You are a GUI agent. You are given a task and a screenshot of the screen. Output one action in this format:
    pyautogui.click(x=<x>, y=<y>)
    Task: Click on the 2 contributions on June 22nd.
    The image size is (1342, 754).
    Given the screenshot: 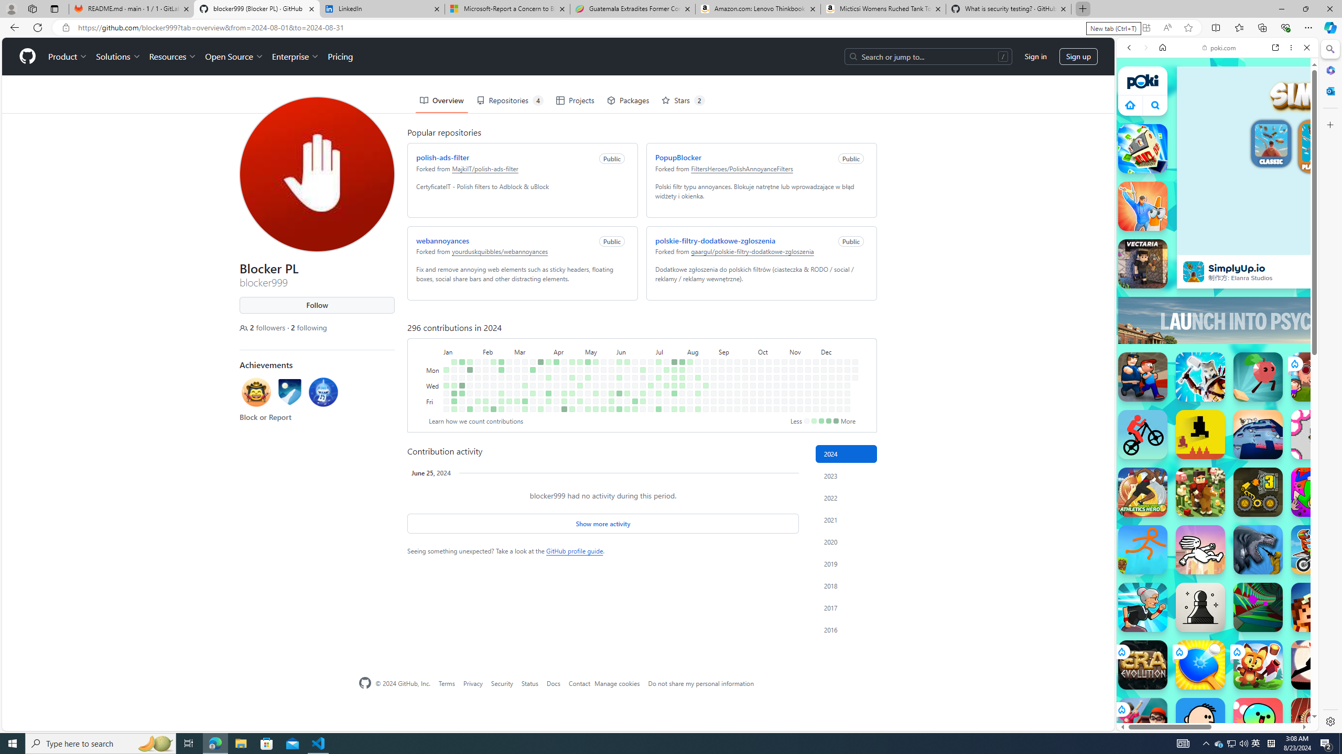 What is the action you would take?
    pyautogui.click(x=634, y=409)
    